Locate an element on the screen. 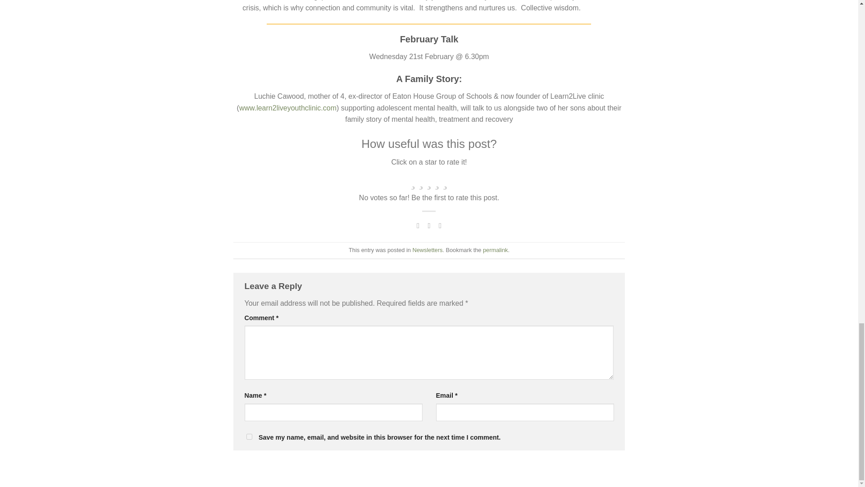  www.learn2liveyouthclinic.com is located at coordinates (287, 108).